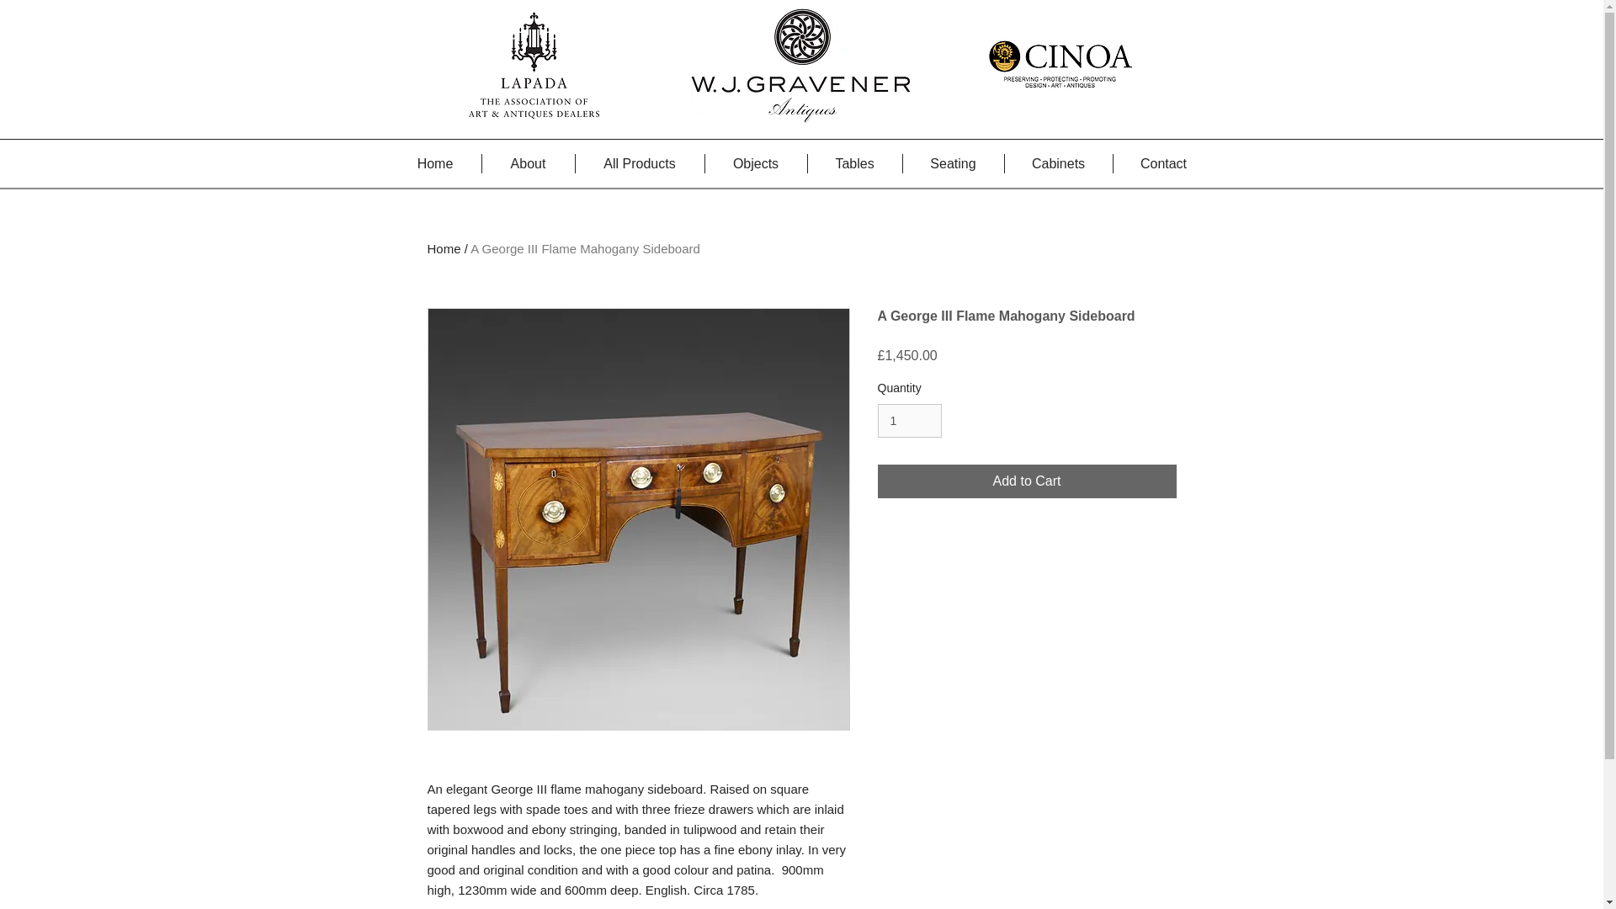 This screenshot has width=1616, height=909. Describe the element at coordinates (640, 163) in the screenshot. I see `All Products` at that location.